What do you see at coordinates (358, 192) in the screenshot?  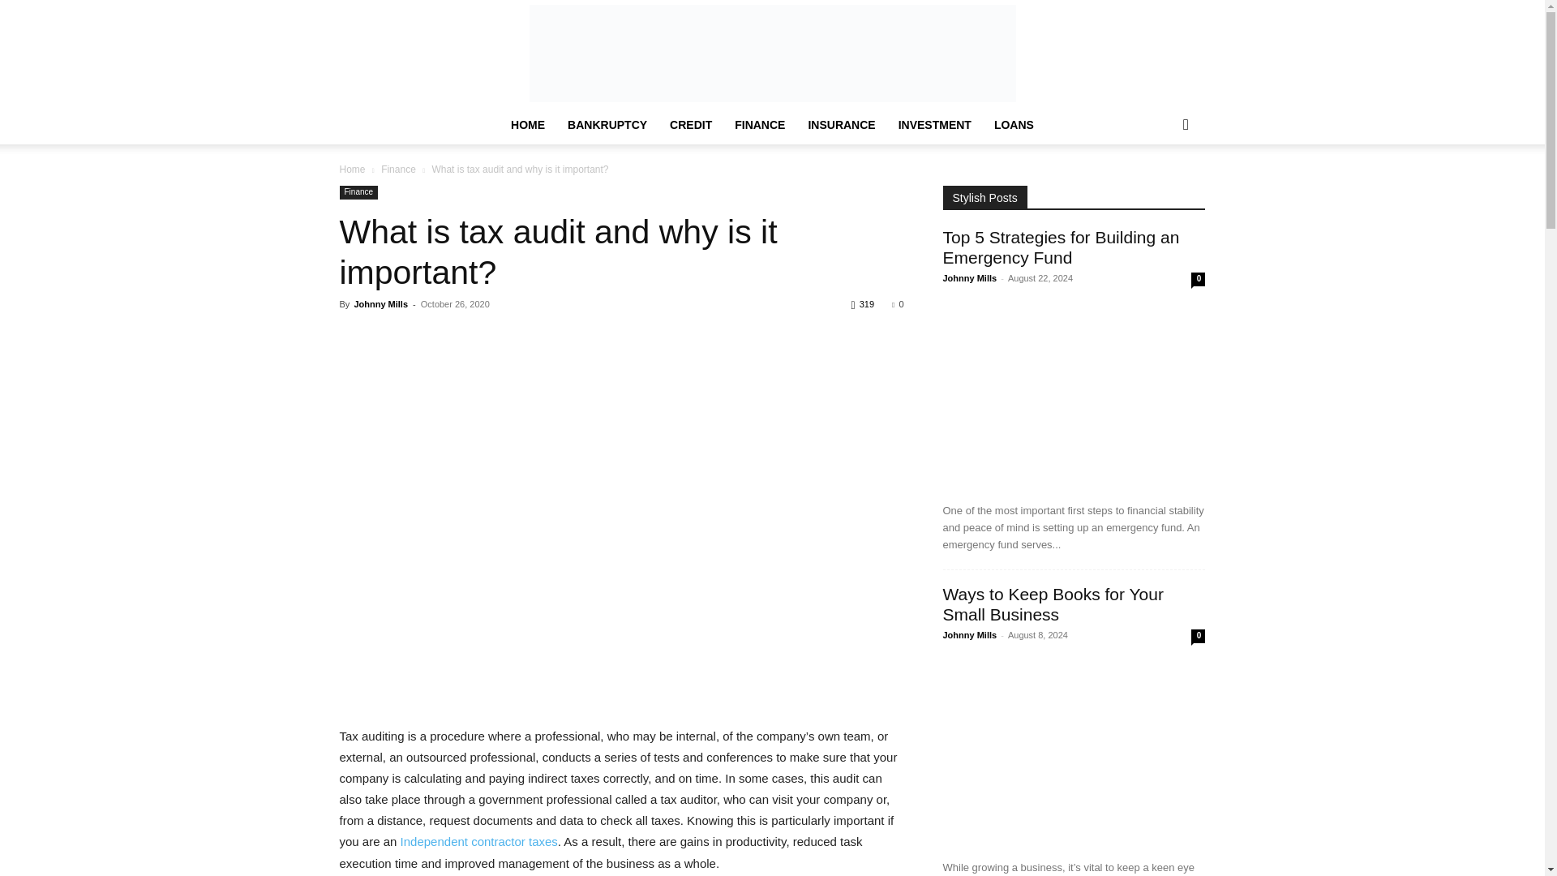 I see `Finance` at bounding box center [358, 192].